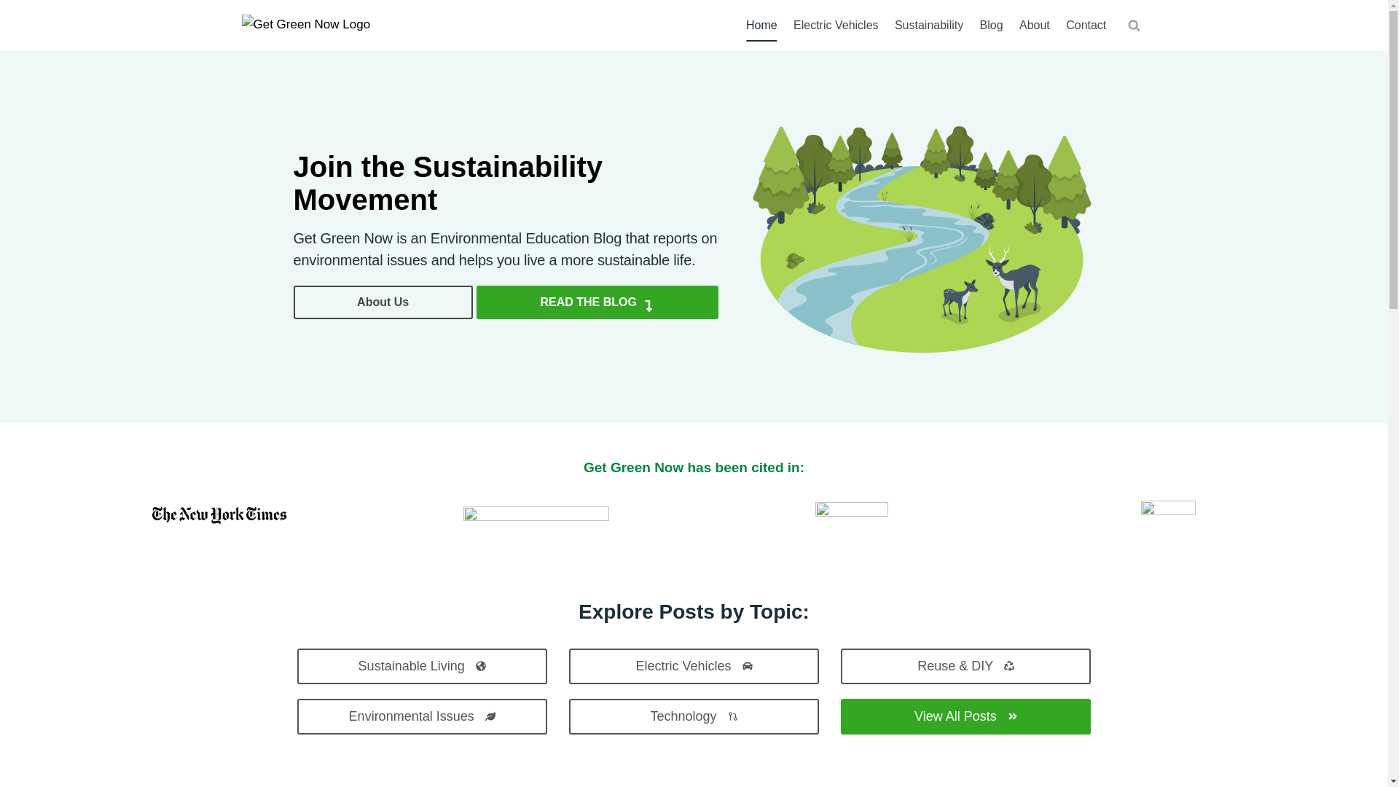 This screenshot has width=1399, height=787. I want to click on READ THE BLOG, so click(597, 302).